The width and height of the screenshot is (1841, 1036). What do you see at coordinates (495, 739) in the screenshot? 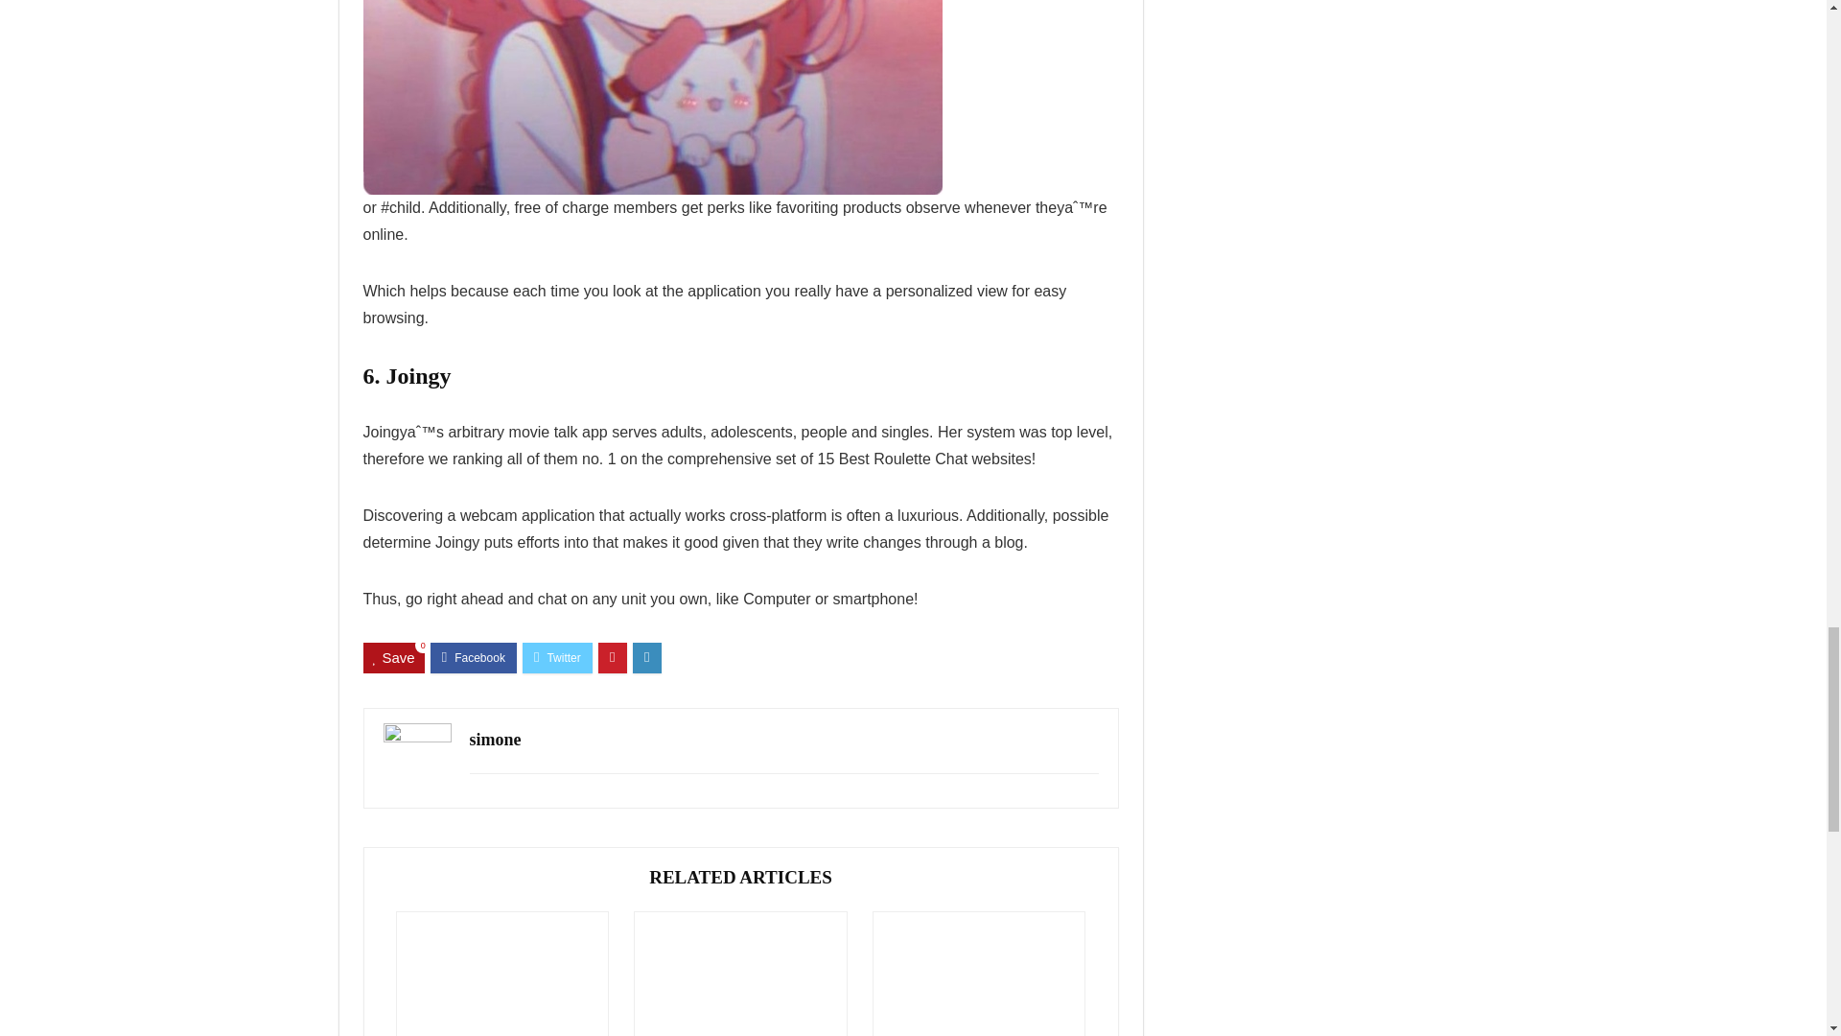
I see `simone` at bounding box center [495, 739].